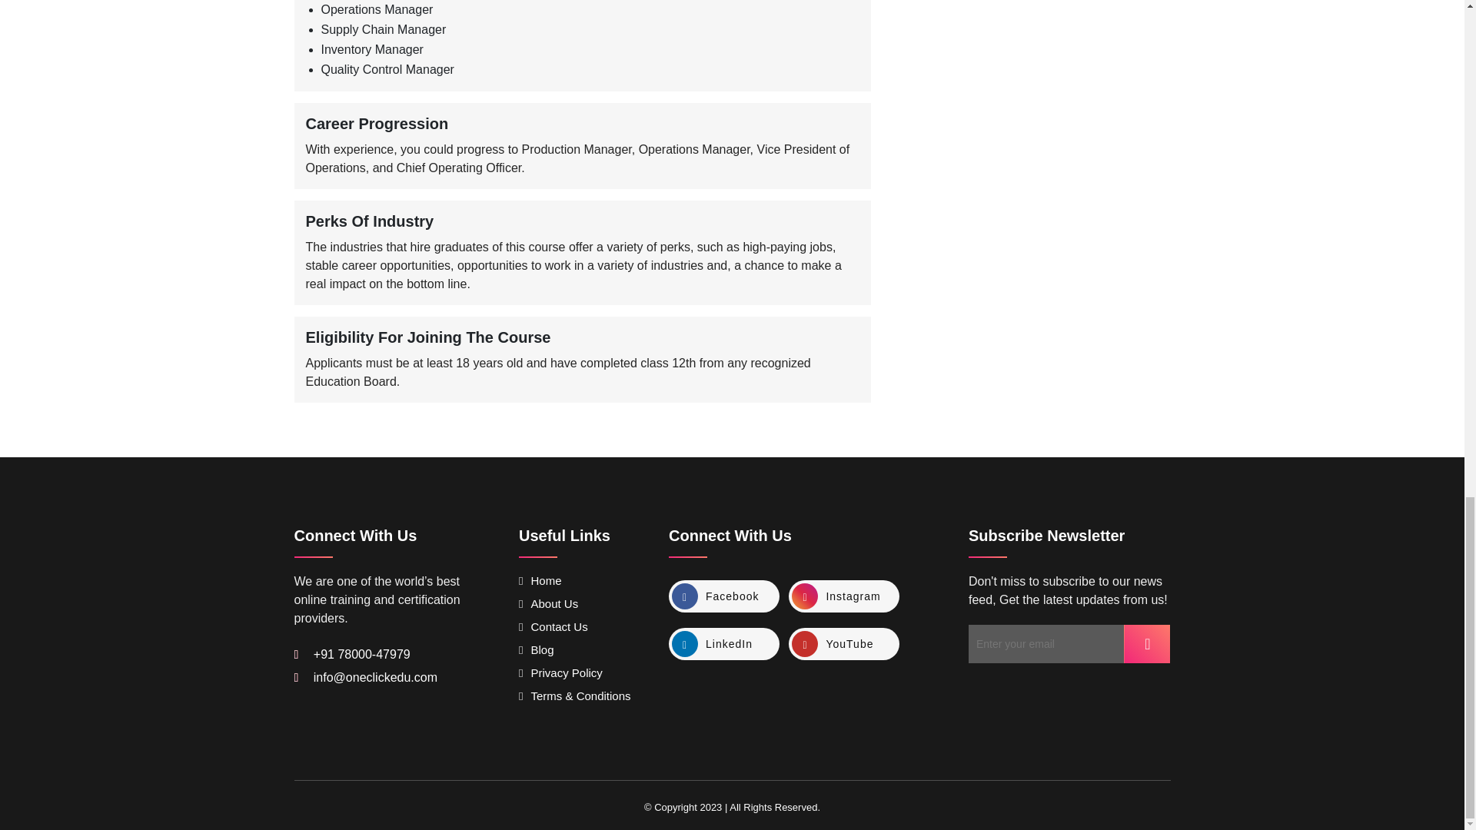 The image size is (1476, 830). Describe the element at coordinates (549, 603) in the screenshot. I see `About Us` at that location.